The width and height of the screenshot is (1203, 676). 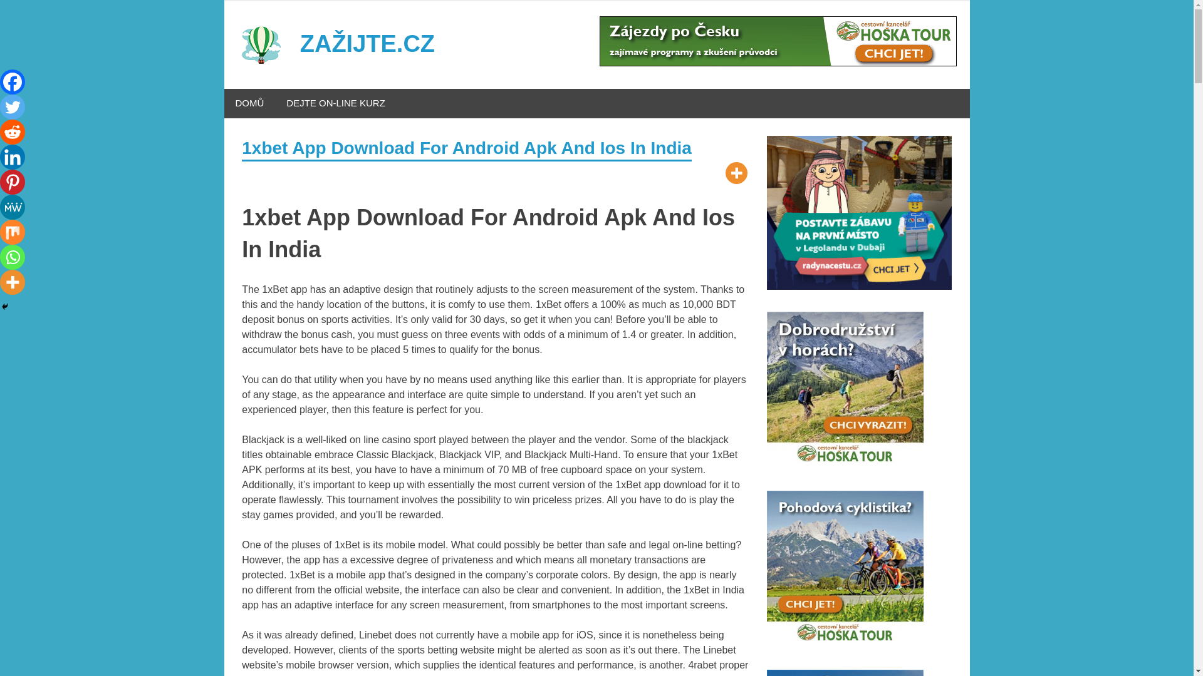 What do you see at coordinates (736, 173) in the screenshot?
I see `More` at bounding box center [736, 173].